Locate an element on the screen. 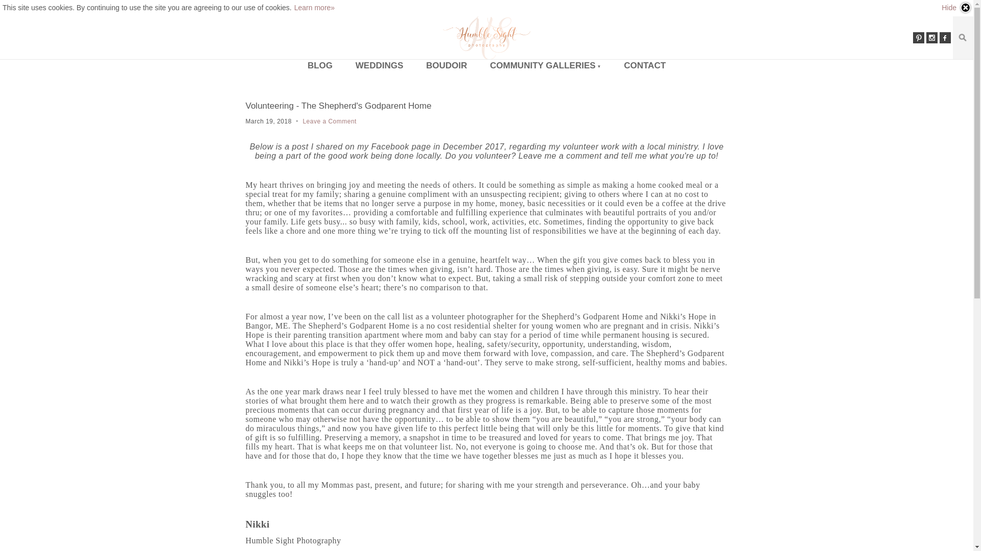 The height and width of the screenshot is (551, 981). BOUDOIR is located at coordinates (447, 65).